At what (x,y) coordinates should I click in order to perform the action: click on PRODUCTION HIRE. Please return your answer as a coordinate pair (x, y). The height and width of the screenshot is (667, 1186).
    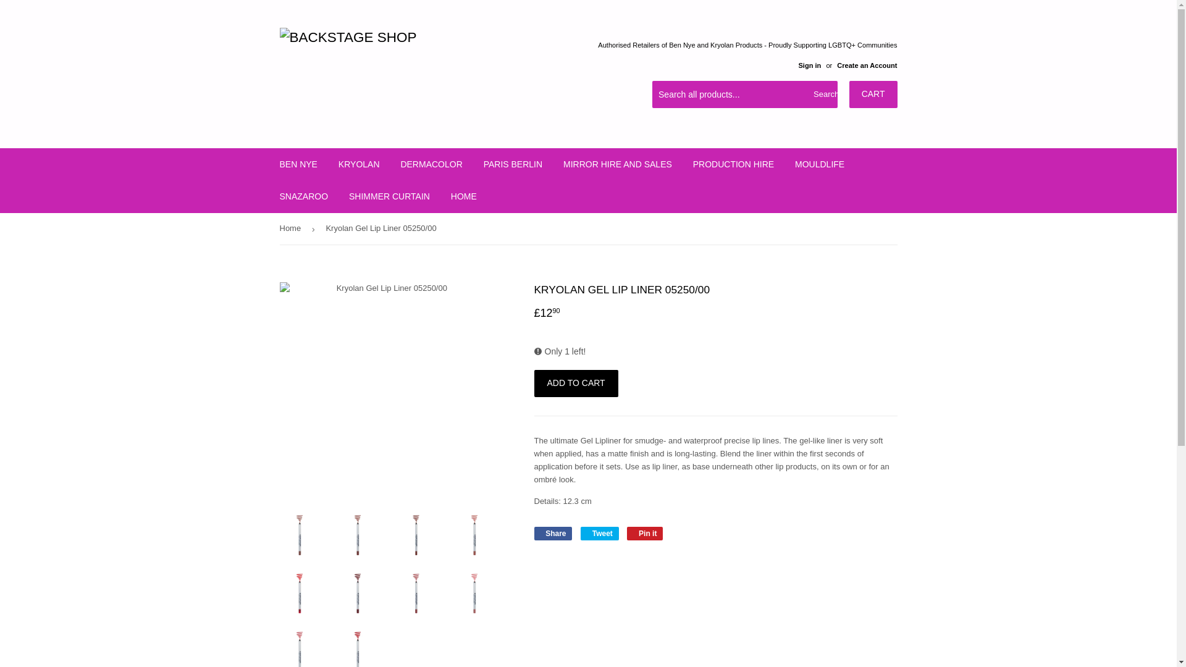
    Looking at the image, I should click on (733, 164).